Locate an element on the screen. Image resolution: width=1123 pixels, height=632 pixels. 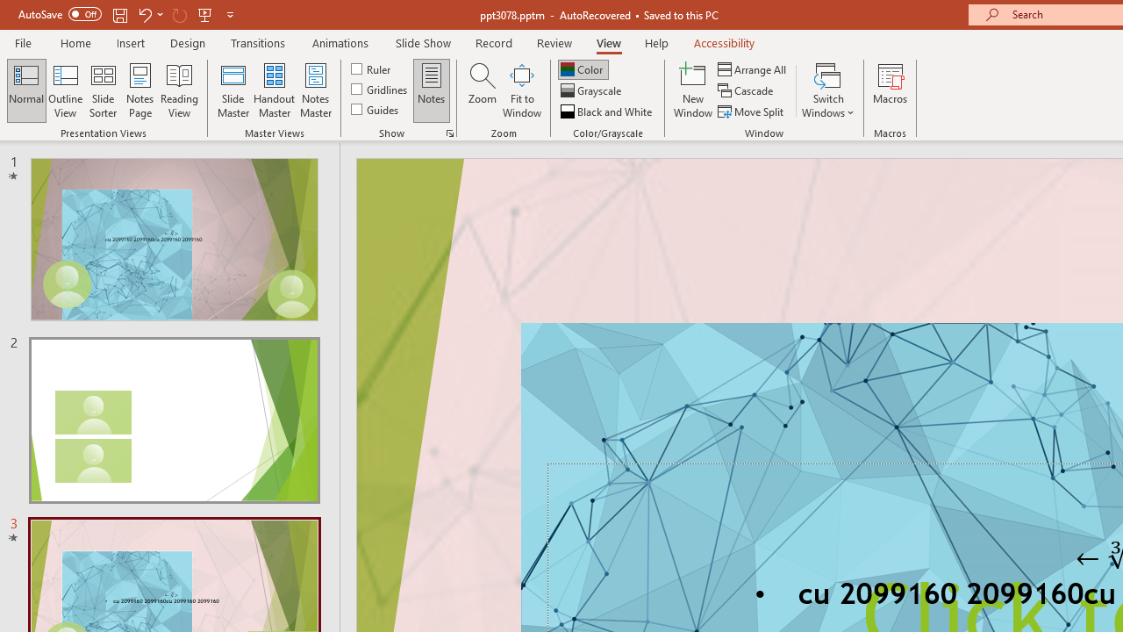
New Window is located at coordinates (693, 90).